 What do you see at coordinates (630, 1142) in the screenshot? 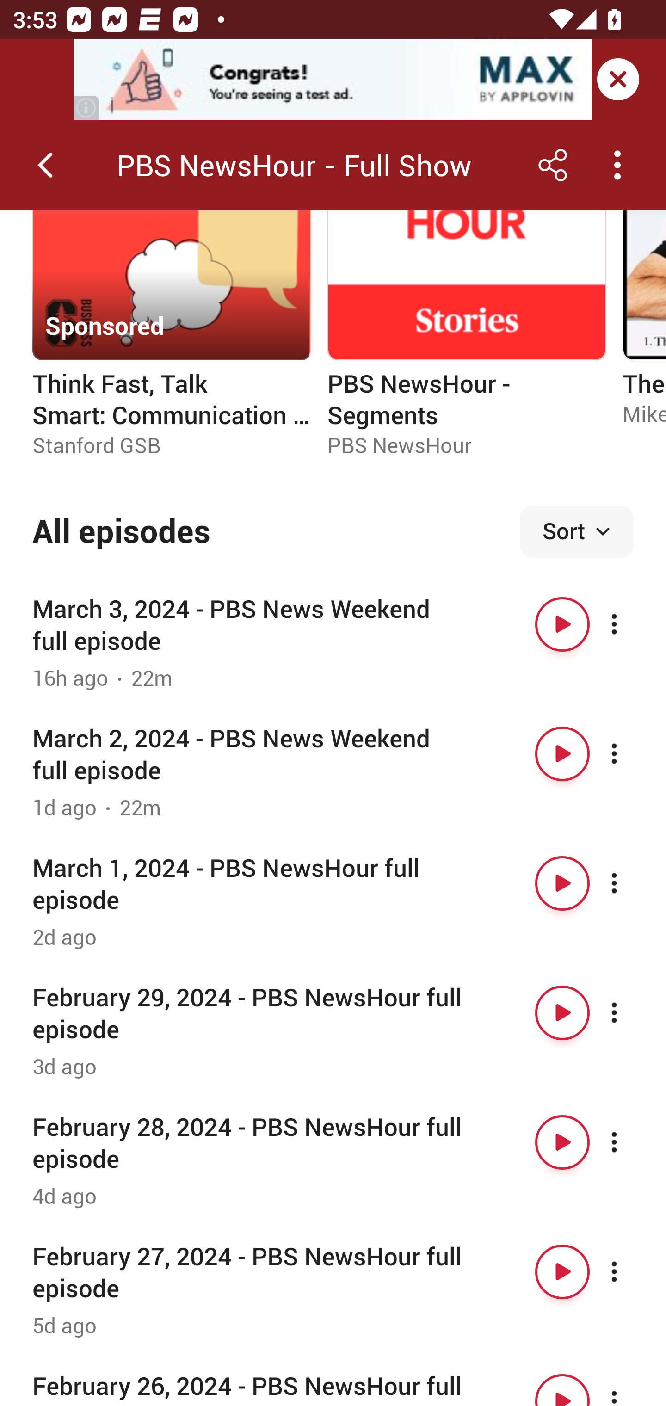
I see `More options` at bounding box center [630, 1142].